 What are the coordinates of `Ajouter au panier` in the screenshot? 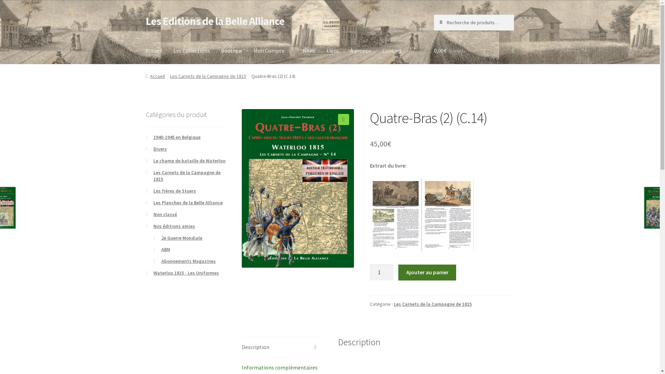 It's located at (427, 273).